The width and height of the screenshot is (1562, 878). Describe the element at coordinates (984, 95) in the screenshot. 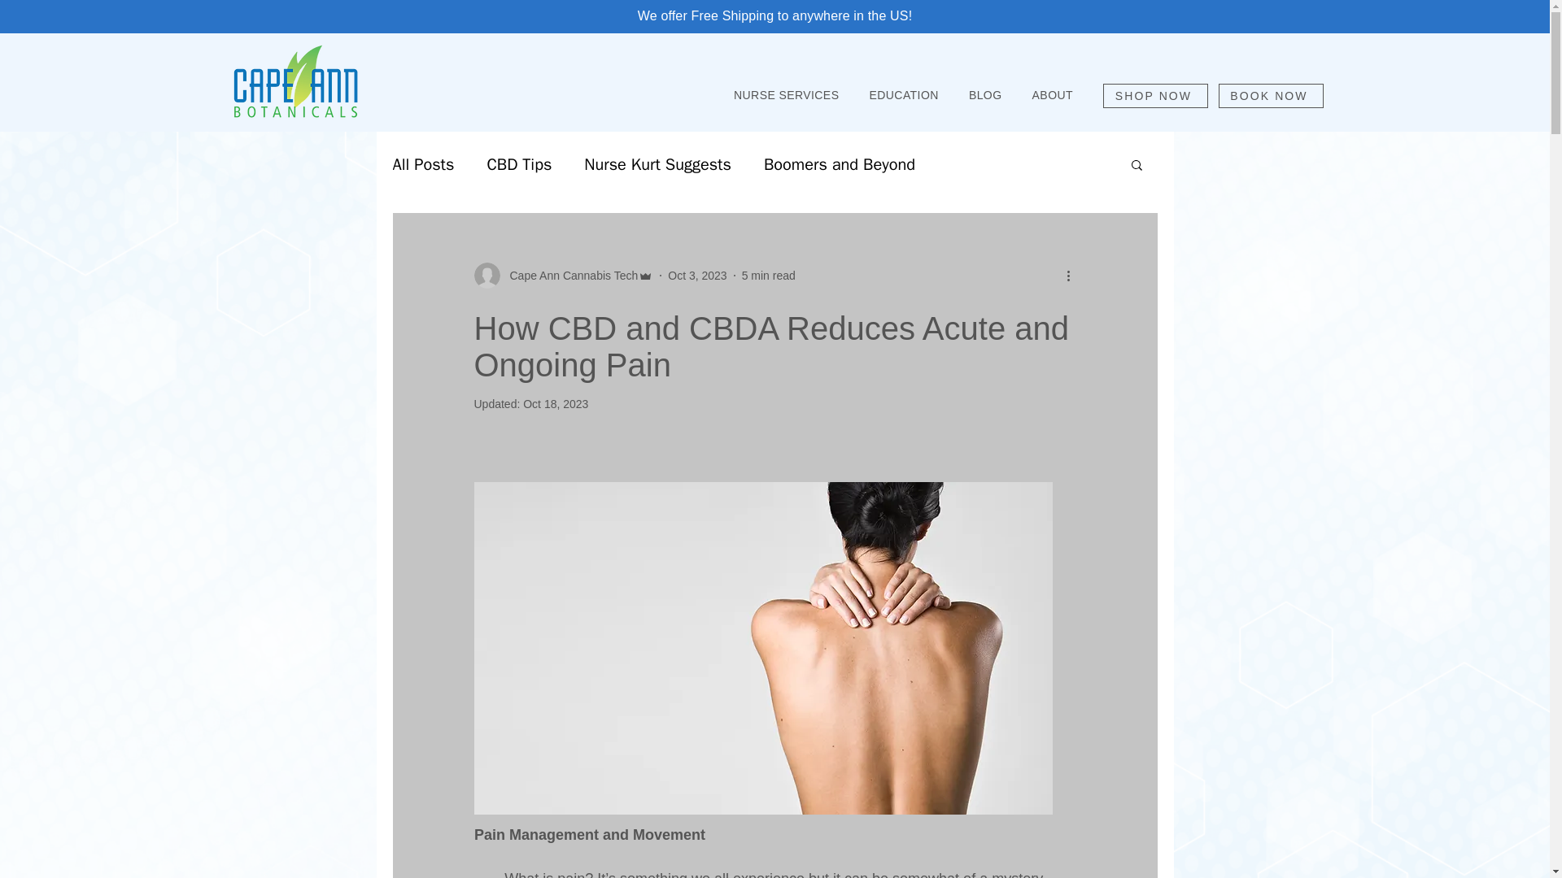

I see `BLOG` at that location.